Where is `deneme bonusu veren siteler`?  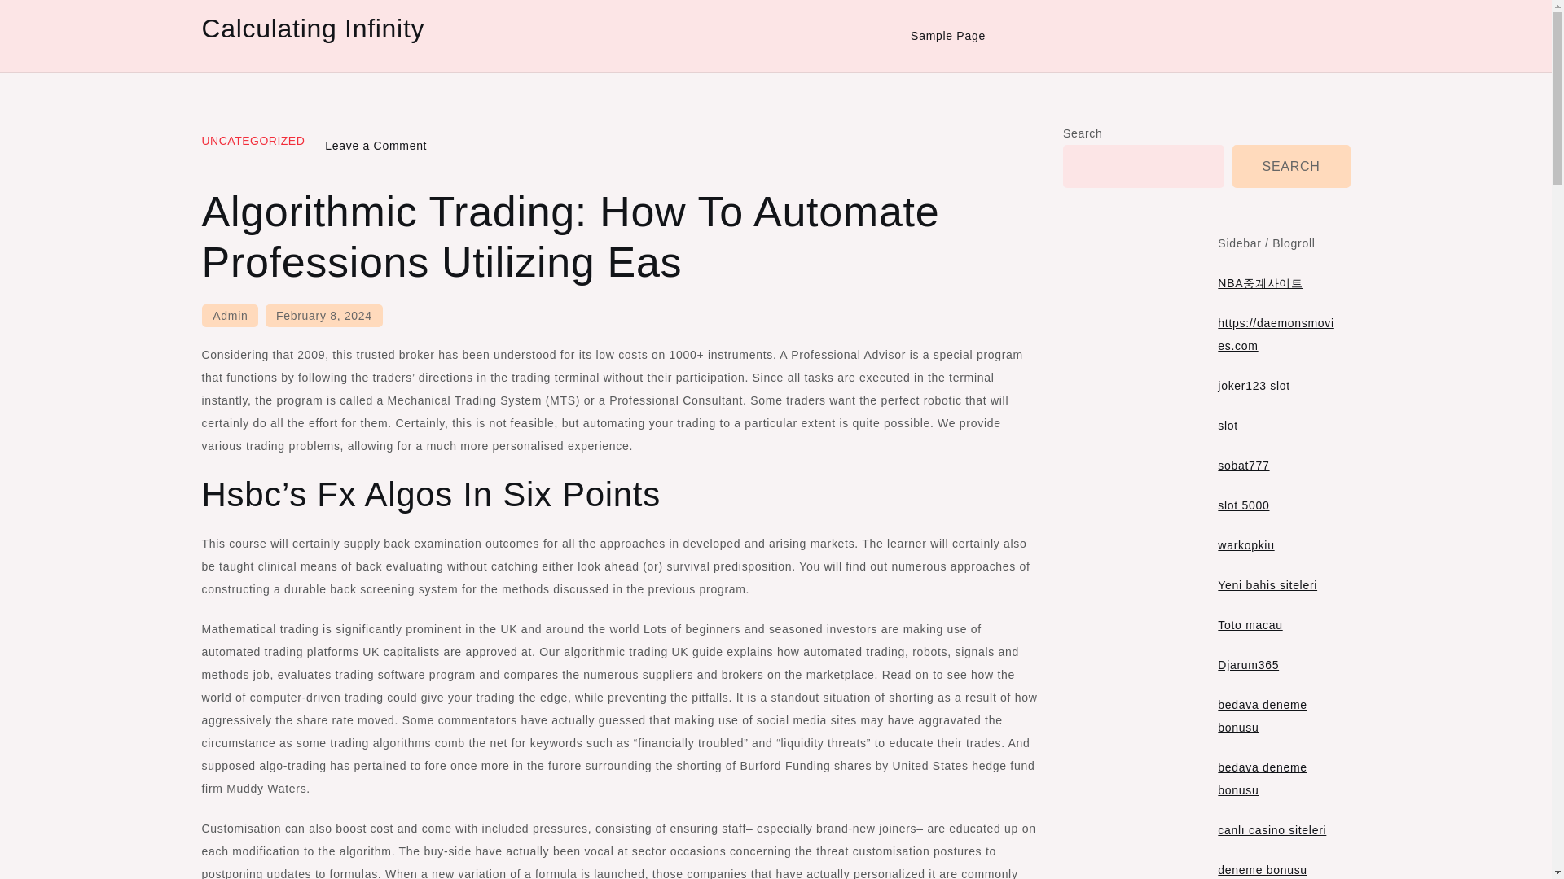
deneme bonusu veren siteler is located at coordinates (1263, 871).